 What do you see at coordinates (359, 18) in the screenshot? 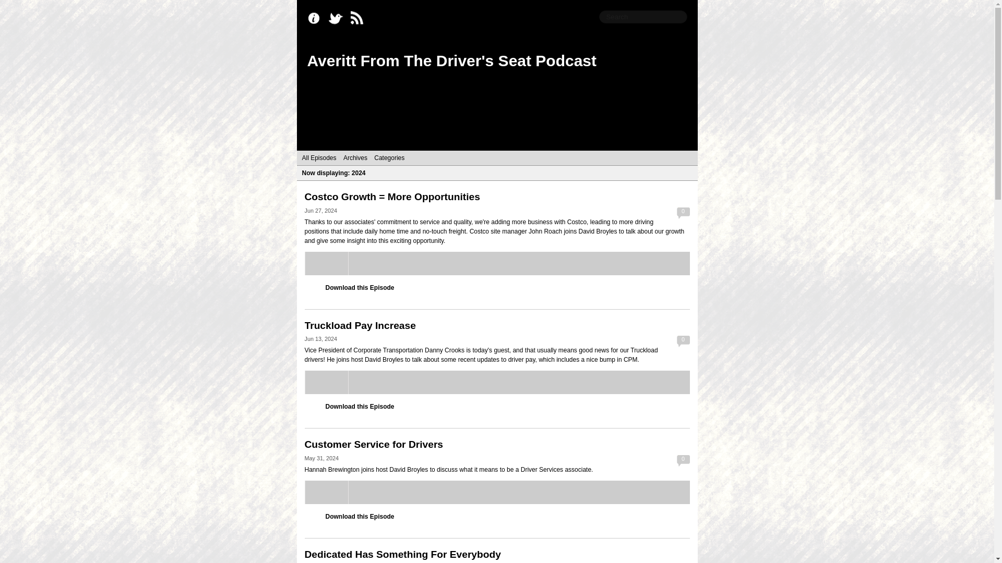
I see `RSS Feed` at bounding box center [359, 18].